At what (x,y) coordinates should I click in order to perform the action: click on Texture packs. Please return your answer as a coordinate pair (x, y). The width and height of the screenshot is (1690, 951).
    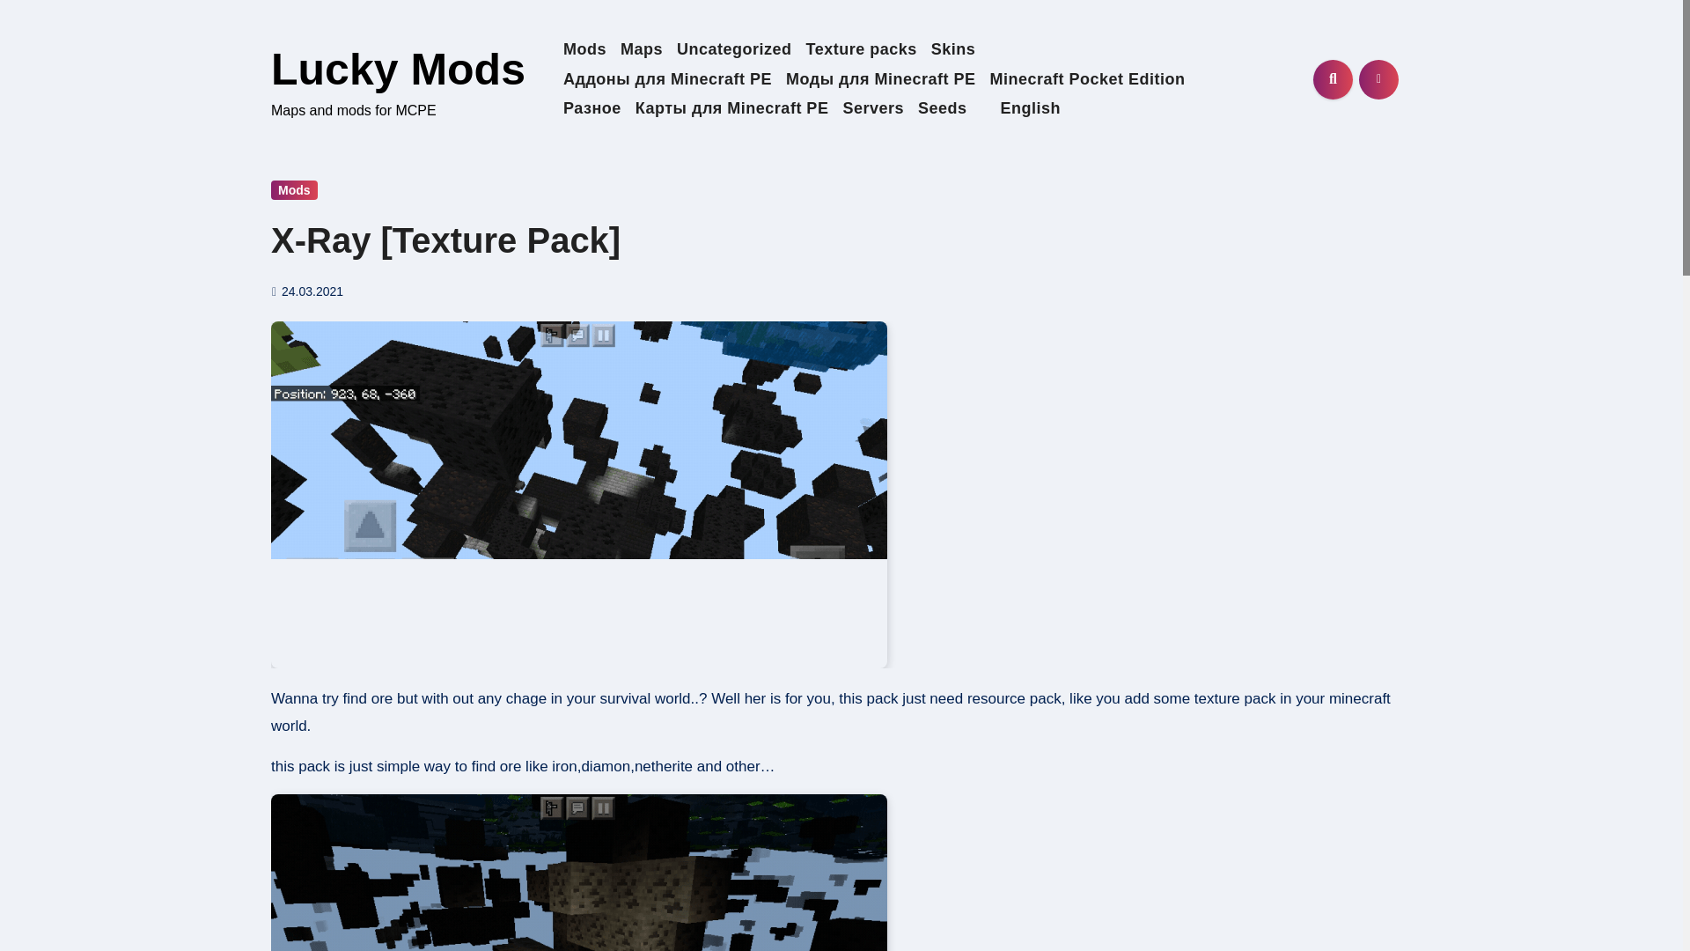
    Looking at the image, I should click on (862, 49).